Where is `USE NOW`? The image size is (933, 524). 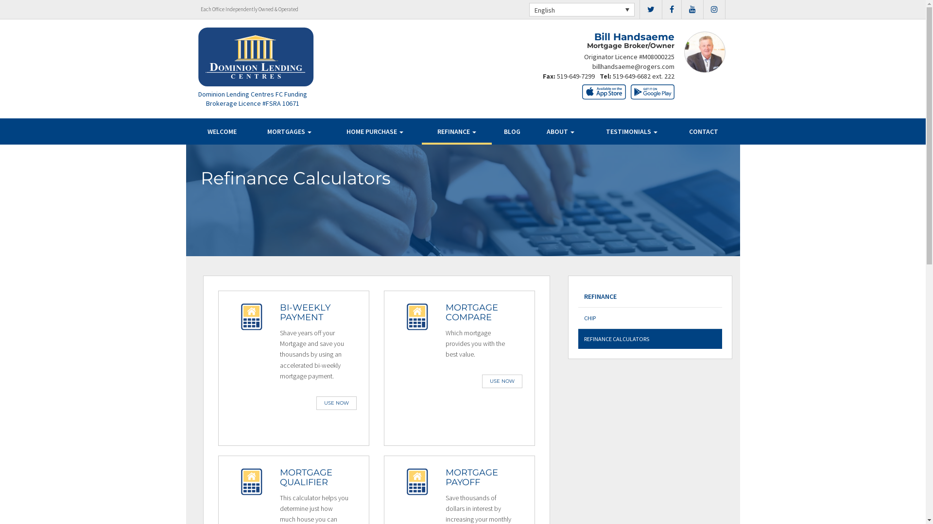
USE NOW is located at coordinates (502, 381).